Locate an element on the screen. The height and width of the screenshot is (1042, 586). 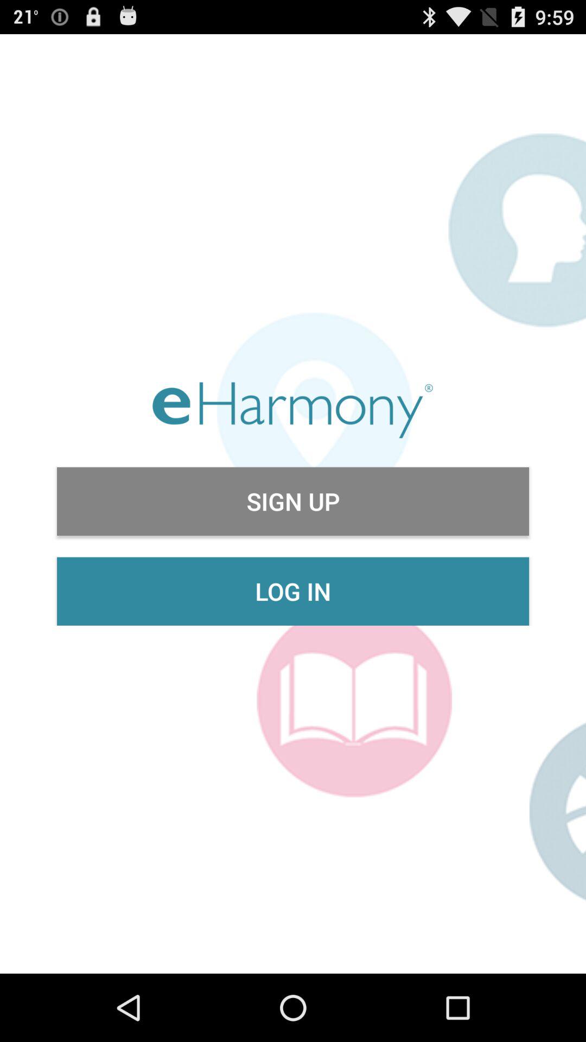
open the item below sign up is located at coordinates (293, 591).